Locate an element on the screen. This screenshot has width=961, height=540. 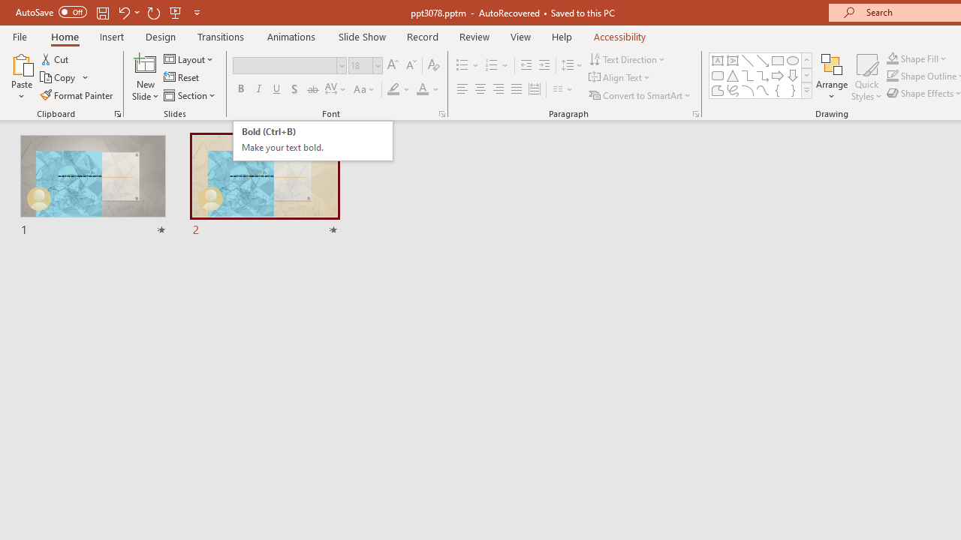
Shadow is located at coordinates (294, 90).